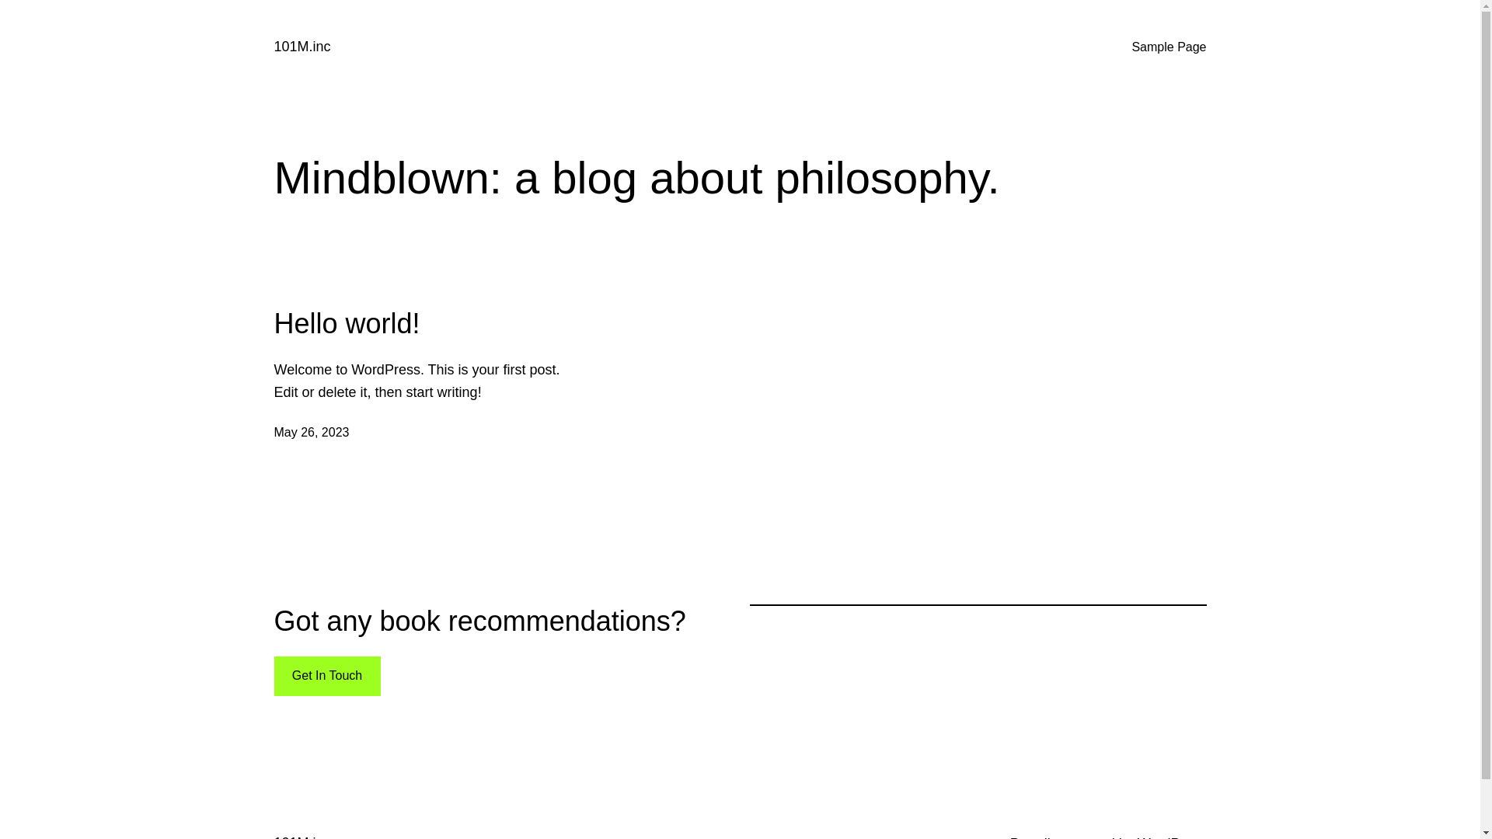 The height and width of the screenshot is (839, 1492). What do you see at coordinates (347, 323) in the screenshot?
I see `Hello world!` at bounding box center [347, 323].